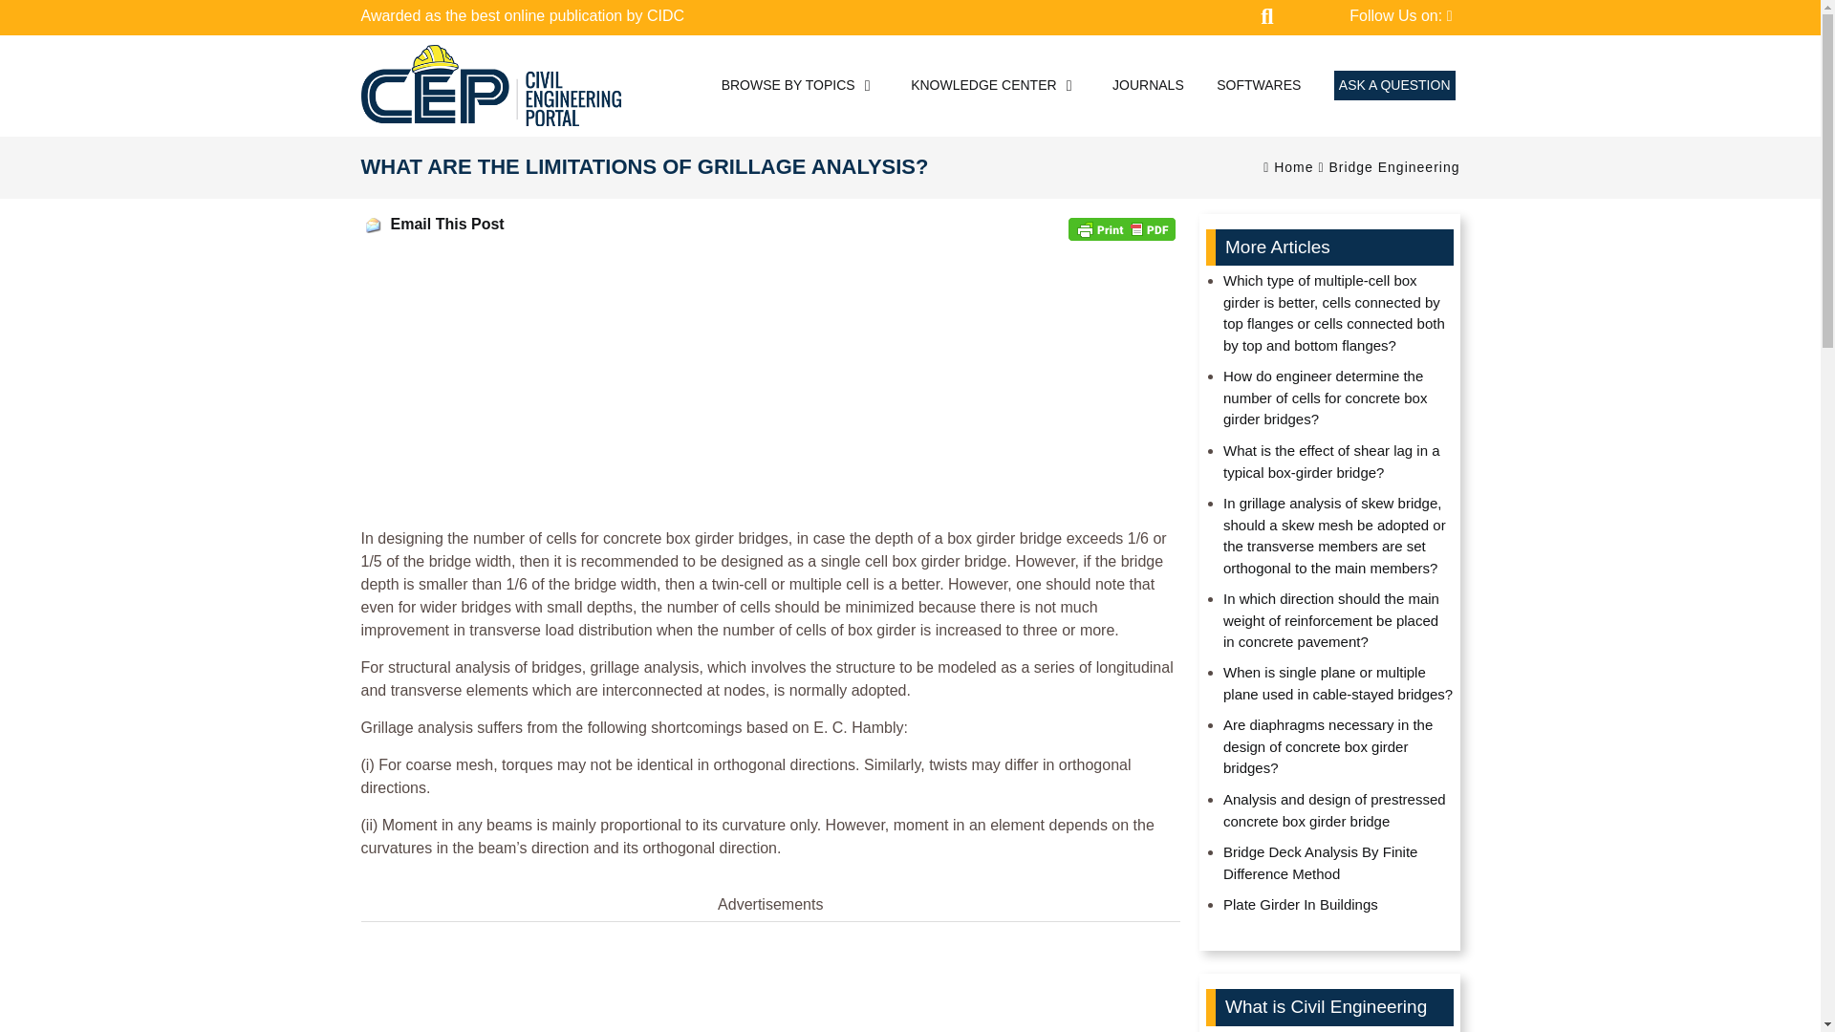  Describe the element at coordinates (1393, 166) in the screenshot. I see `View all posts in Bridge Engineering` at that location.